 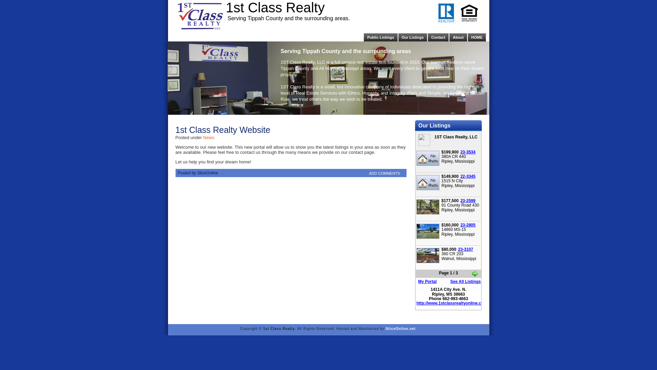 What do you see at coordinates (413, 38) in the screenshot?
I see `Our Listings` at bounding box center [413, 38].